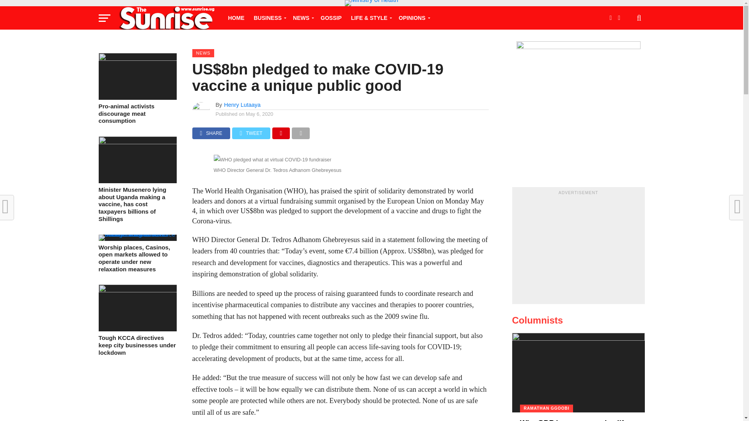  Describe the element at coordinates (331, 18) in the screenshot. I see `GOSSIP` at that location.